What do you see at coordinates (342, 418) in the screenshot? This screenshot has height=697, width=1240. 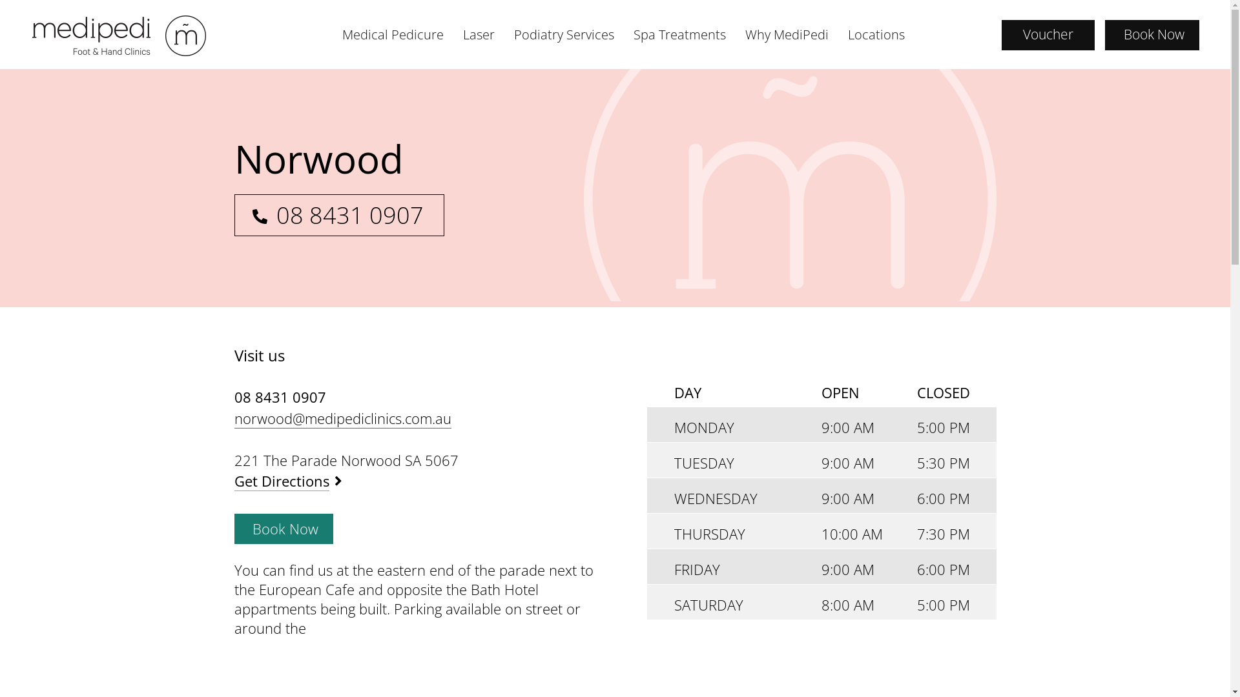 I see `norwood@medipediclinics.com.au` at bounding box center [342, 418].